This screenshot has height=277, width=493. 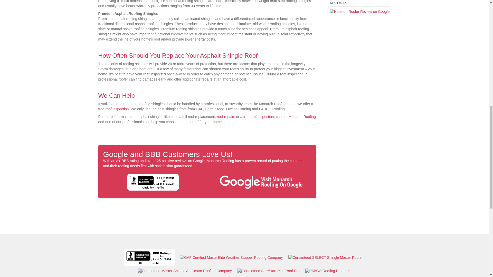 I want to click on roof repairs, so click(x=226, y=117).